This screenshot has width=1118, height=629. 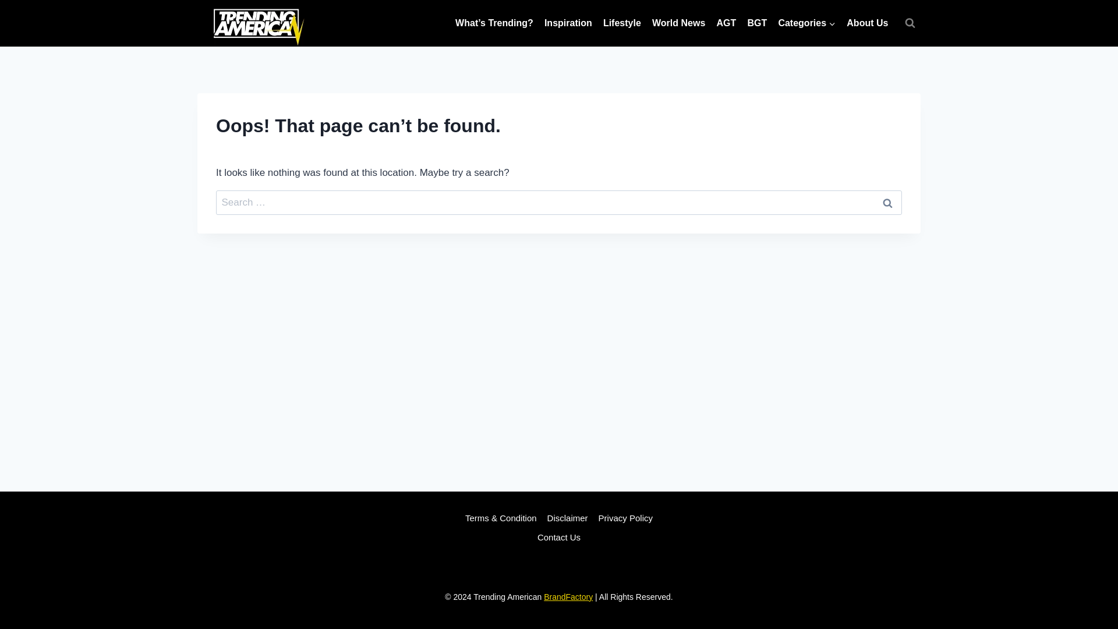 I want to click on Categories, so click(x=807, y=23).